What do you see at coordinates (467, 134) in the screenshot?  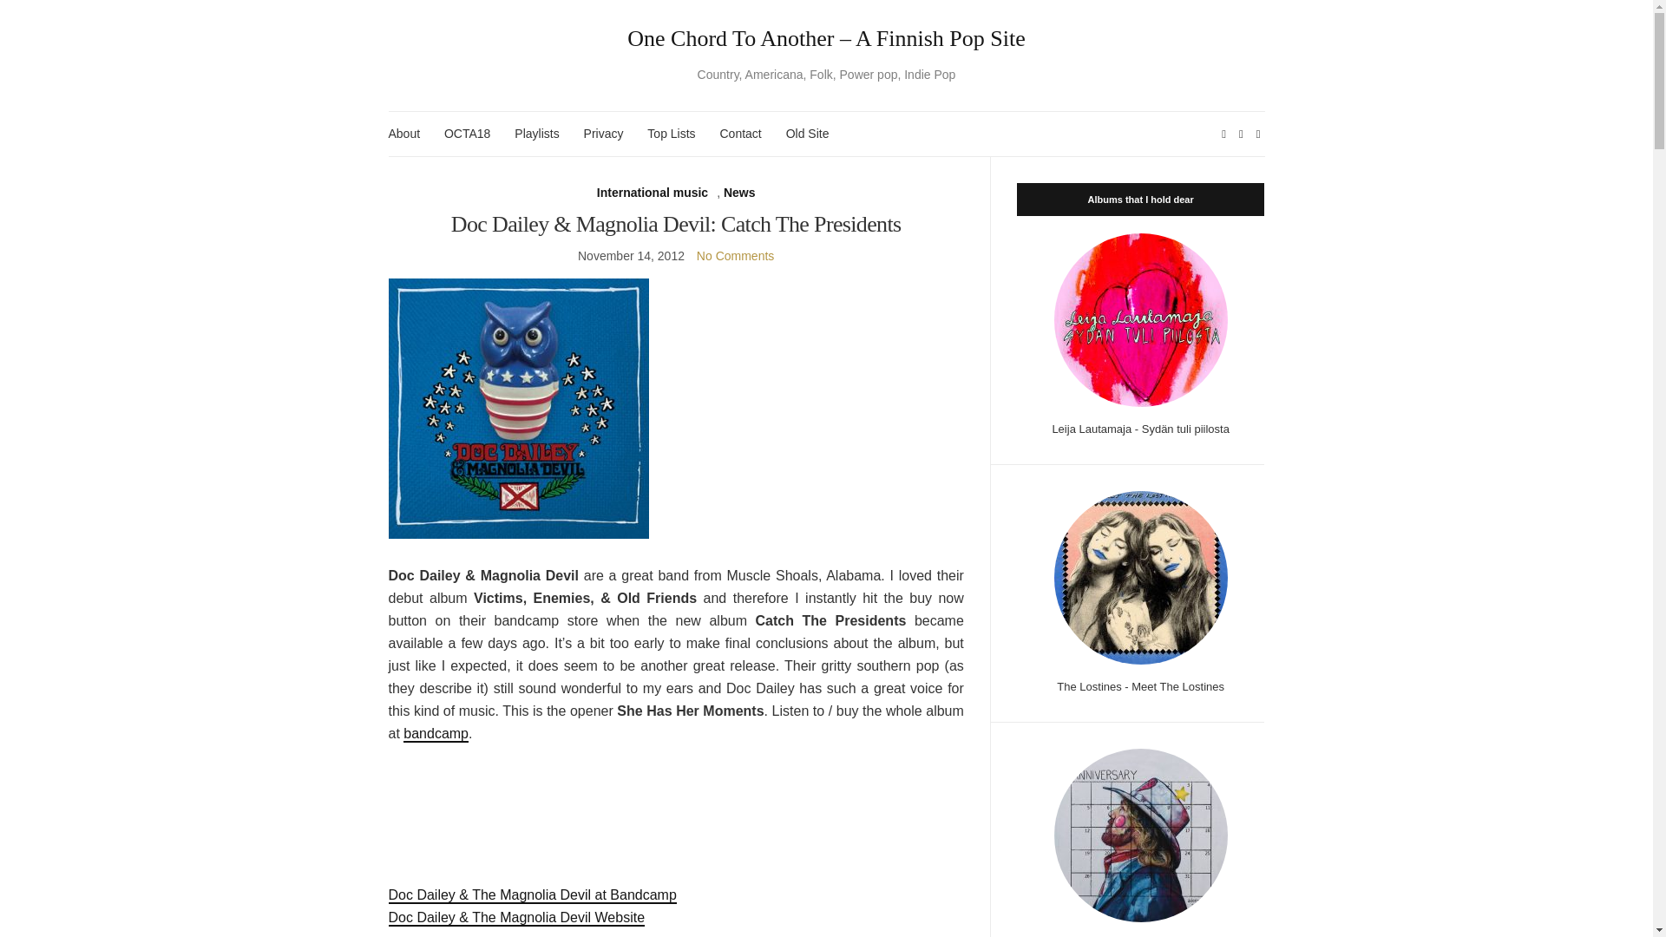 I see `OCTA18` at bounding box center [467, 134].